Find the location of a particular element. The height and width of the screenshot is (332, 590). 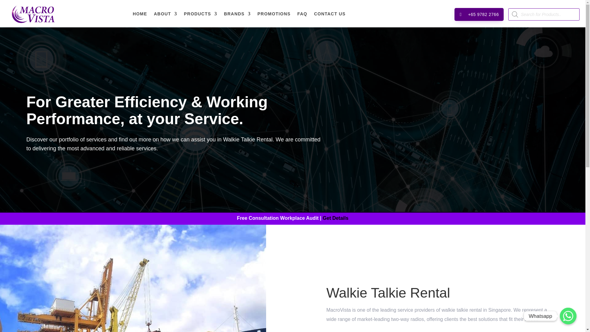

PROMOTIONS is located at coordinates (274, 14).